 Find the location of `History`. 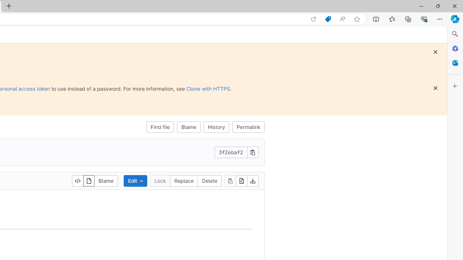

History is located at coordinates (216, 127).